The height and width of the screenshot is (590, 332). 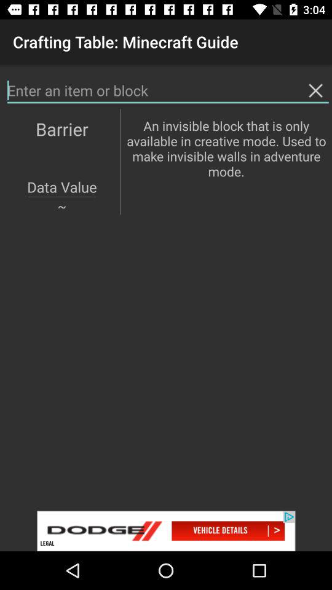 I want to click on advertisement page, so click(x=166, y=531).